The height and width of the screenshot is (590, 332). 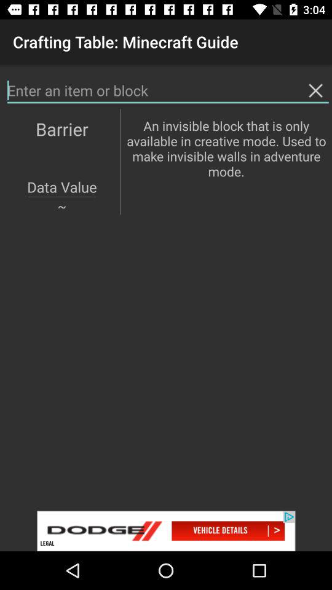 I want to click on advertisement page, so click(x=166, y=531).